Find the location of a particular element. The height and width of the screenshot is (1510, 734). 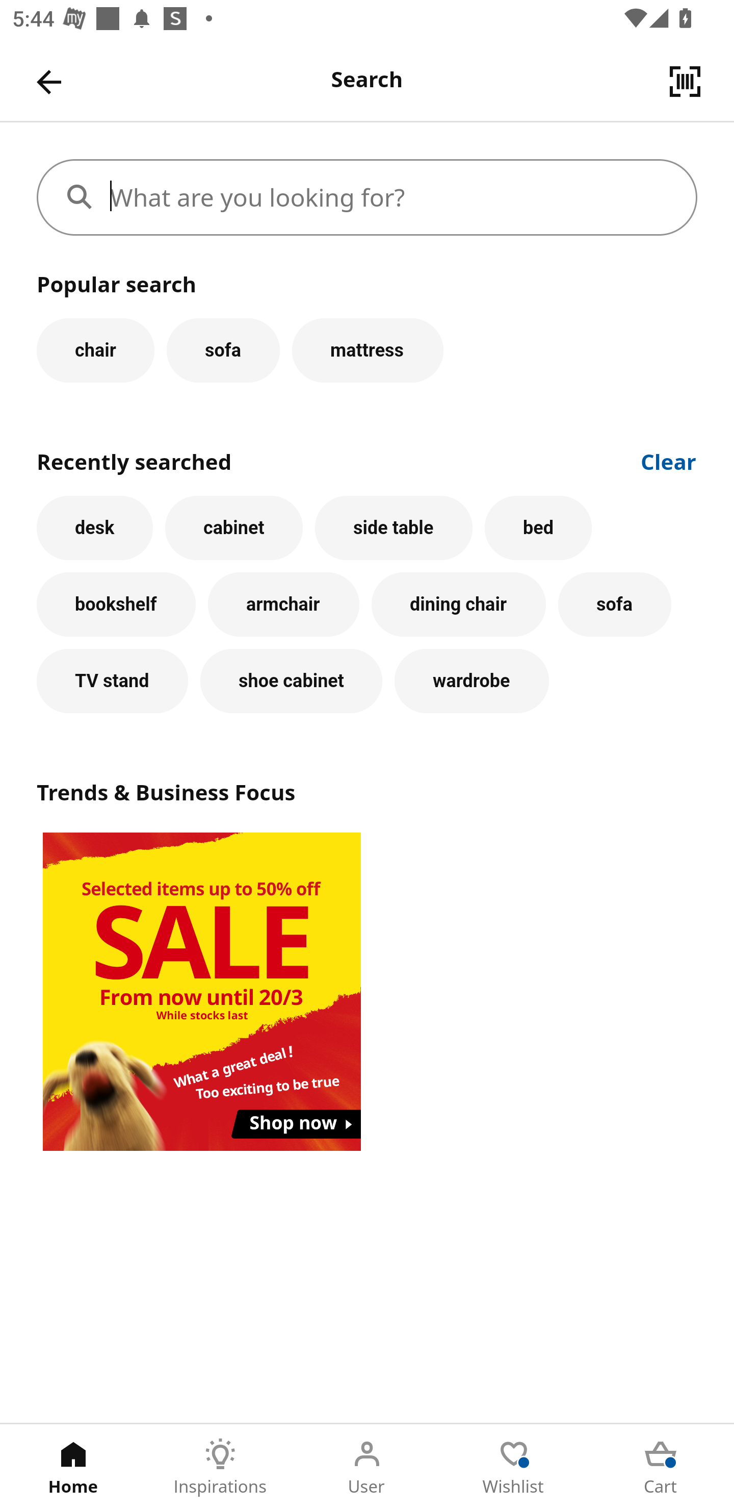

sofa is located at coordinates (223, 350).